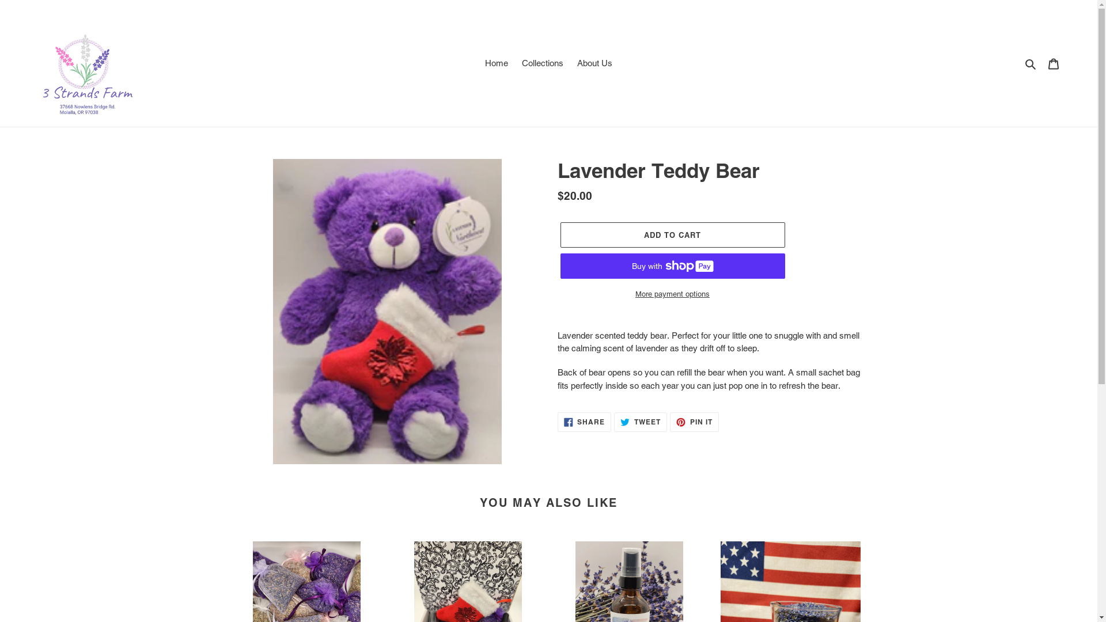 The height and width of the screenshot is (622, 1106). Describe the element at coordinates (695, 422) in the screenshot. I see `PIN IT
PIN ON PINTEREST` at that location.